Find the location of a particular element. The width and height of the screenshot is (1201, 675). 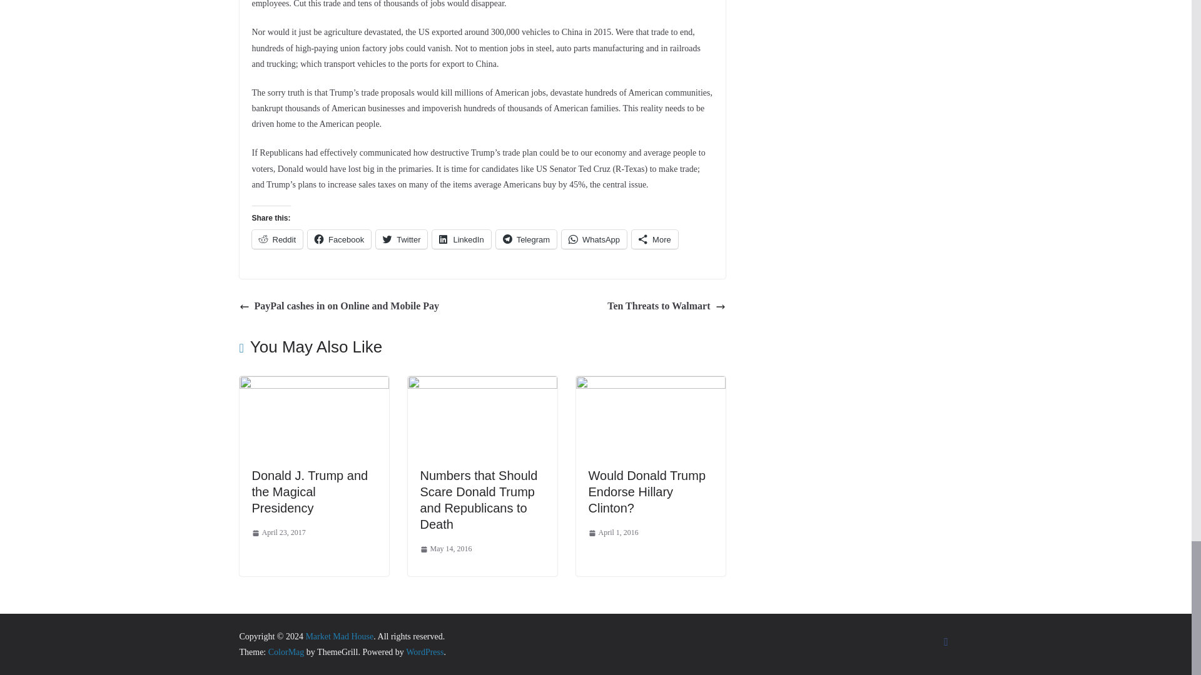

Facebook is located at coordinates (339, 239).